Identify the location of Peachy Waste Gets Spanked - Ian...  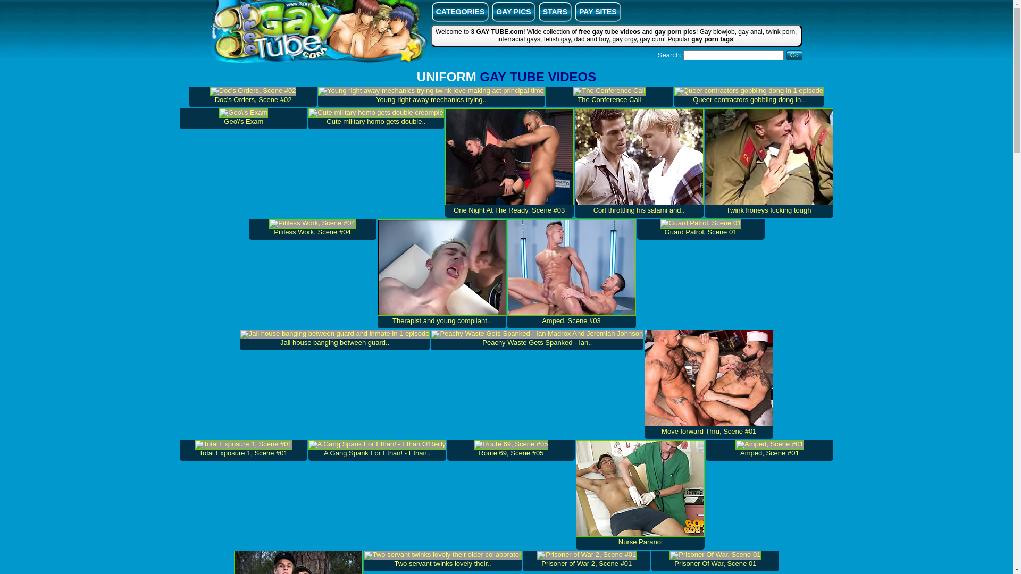
(537, 340).